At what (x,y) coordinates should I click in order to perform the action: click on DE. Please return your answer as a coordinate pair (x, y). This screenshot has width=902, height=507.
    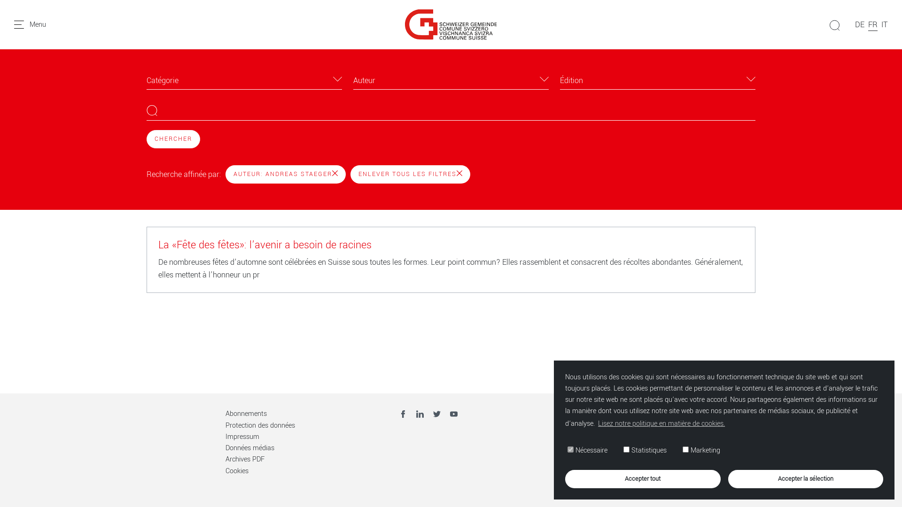
    Looking at the image, I should click on (860, 24).